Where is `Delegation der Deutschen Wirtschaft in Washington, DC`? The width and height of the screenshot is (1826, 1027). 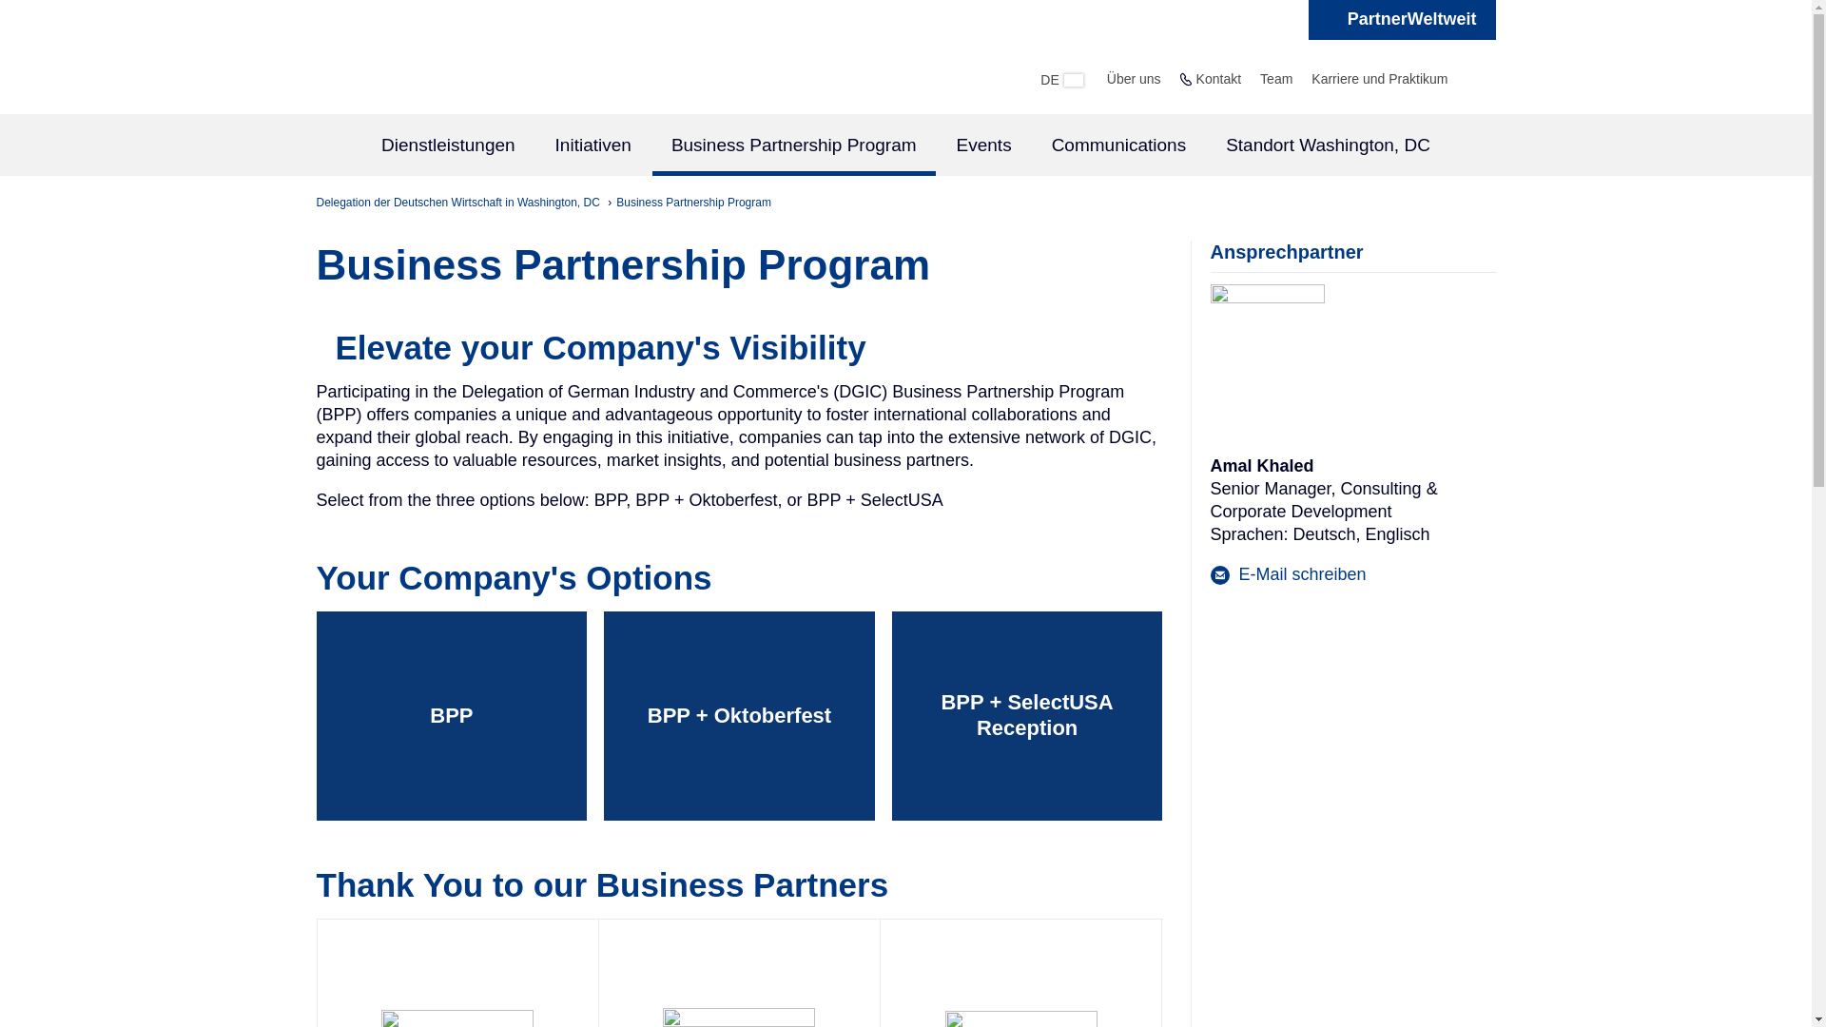
Delegation der Deutschen Wirtschaft in Washington, DC is located at coordinates (458, 203).